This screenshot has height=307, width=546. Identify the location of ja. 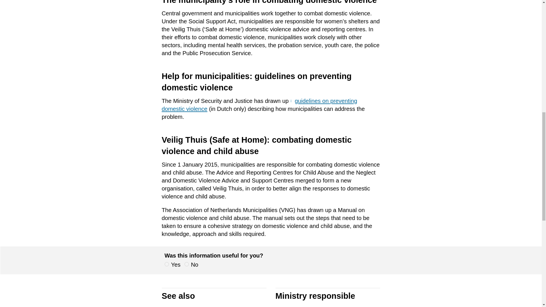
(166, 264).